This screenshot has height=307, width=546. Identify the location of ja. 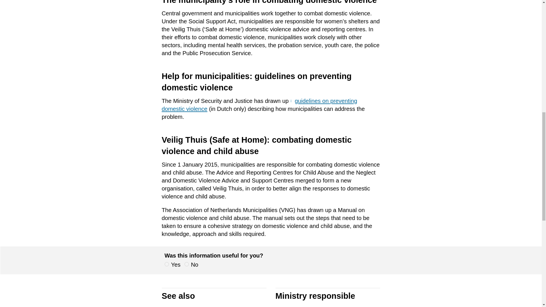
(166, 264).